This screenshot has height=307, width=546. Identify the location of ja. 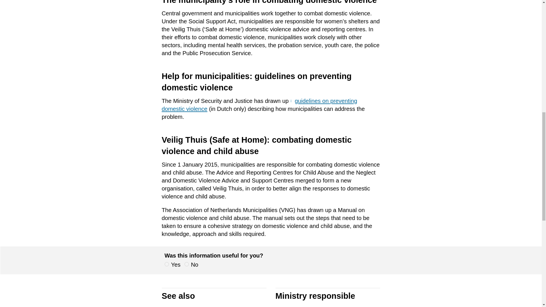
(166, 264).